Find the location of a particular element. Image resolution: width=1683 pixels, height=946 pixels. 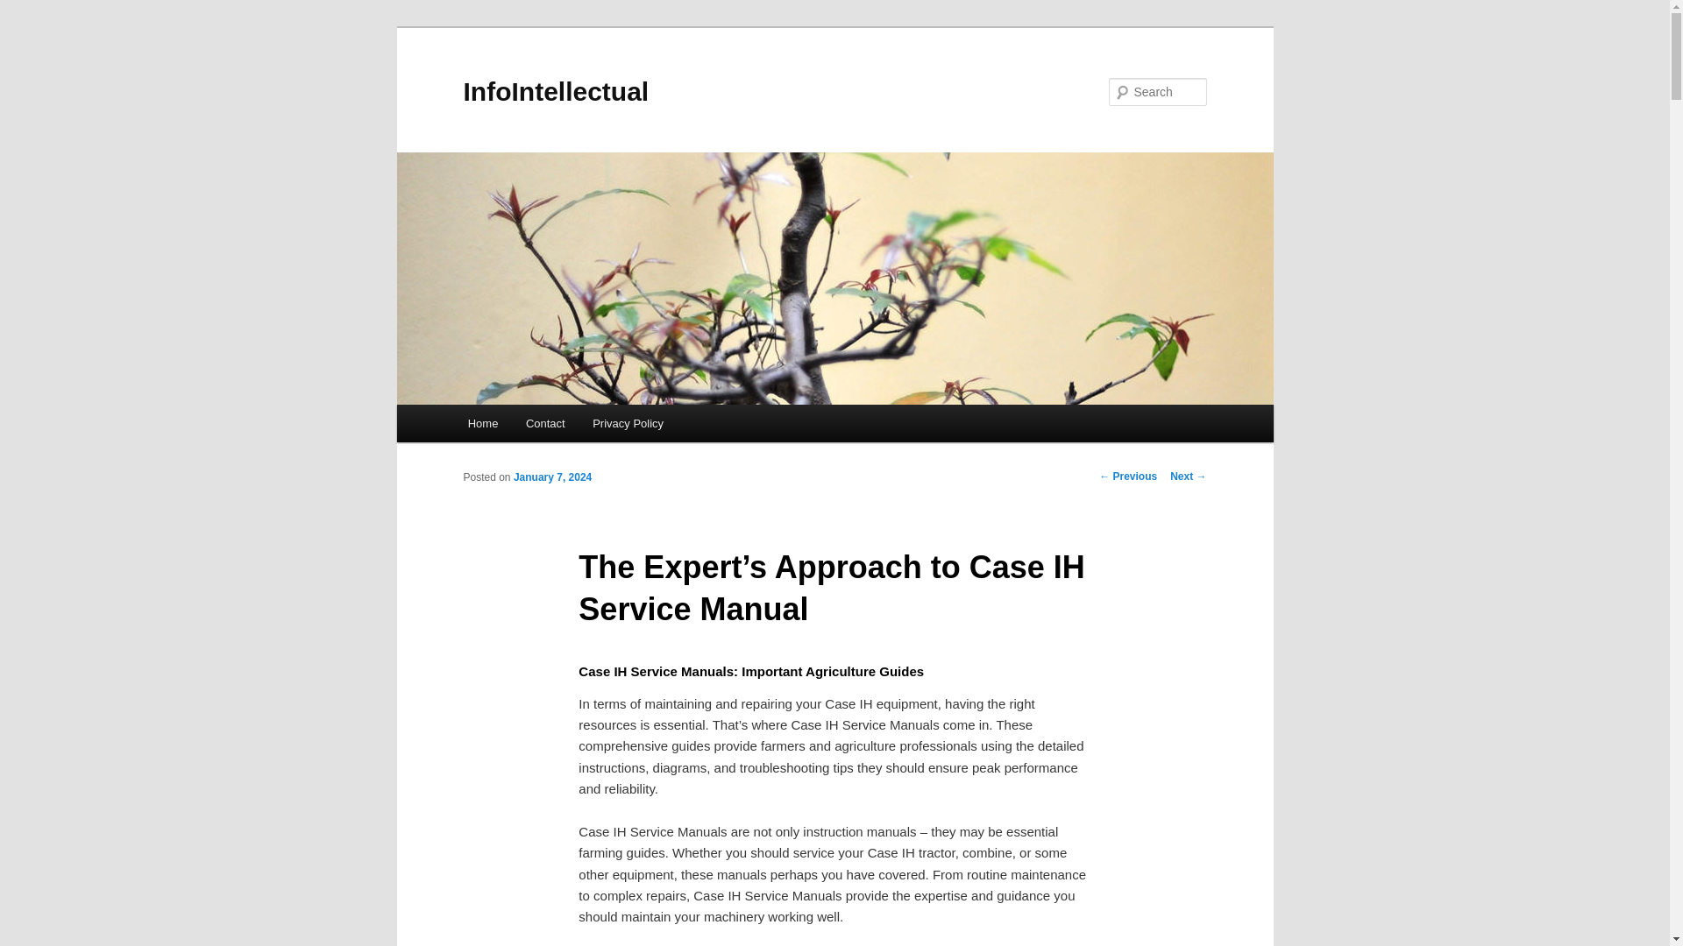

Home is located at coordinates (482, 424).